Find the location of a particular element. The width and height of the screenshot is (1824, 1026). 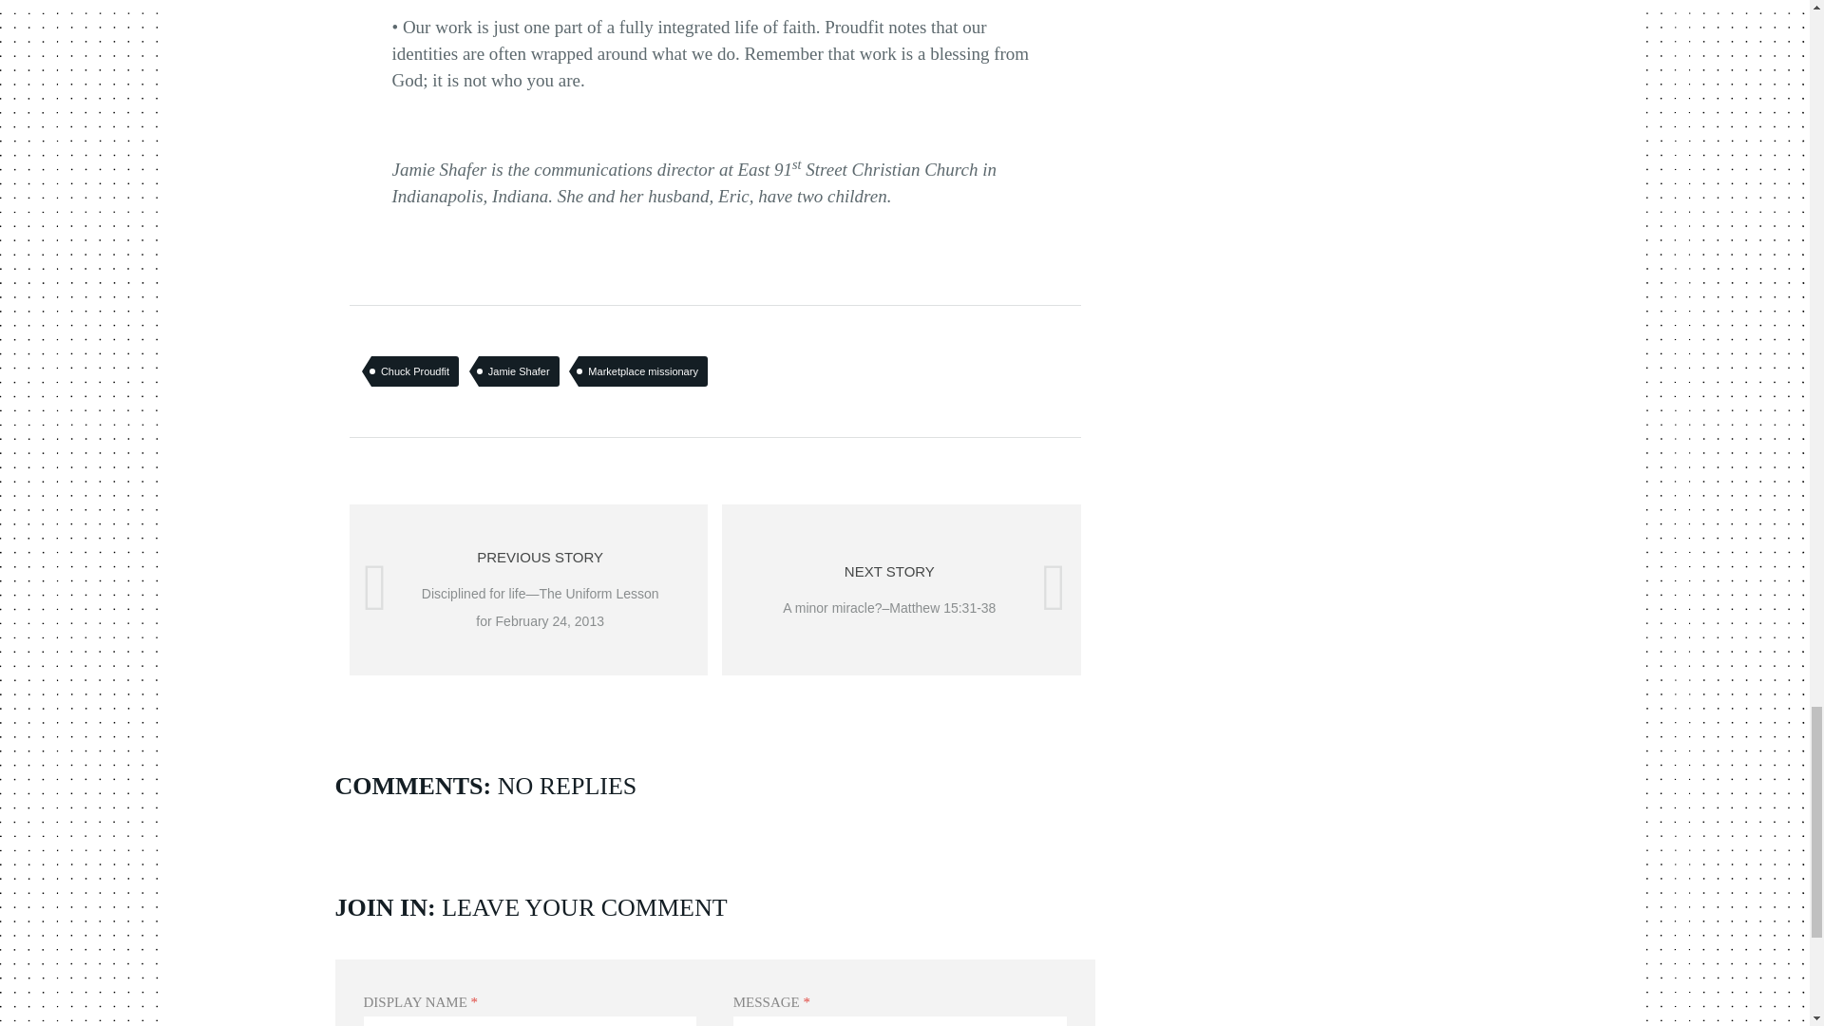

Jamie Shafer is located at coordinates (519, 370).